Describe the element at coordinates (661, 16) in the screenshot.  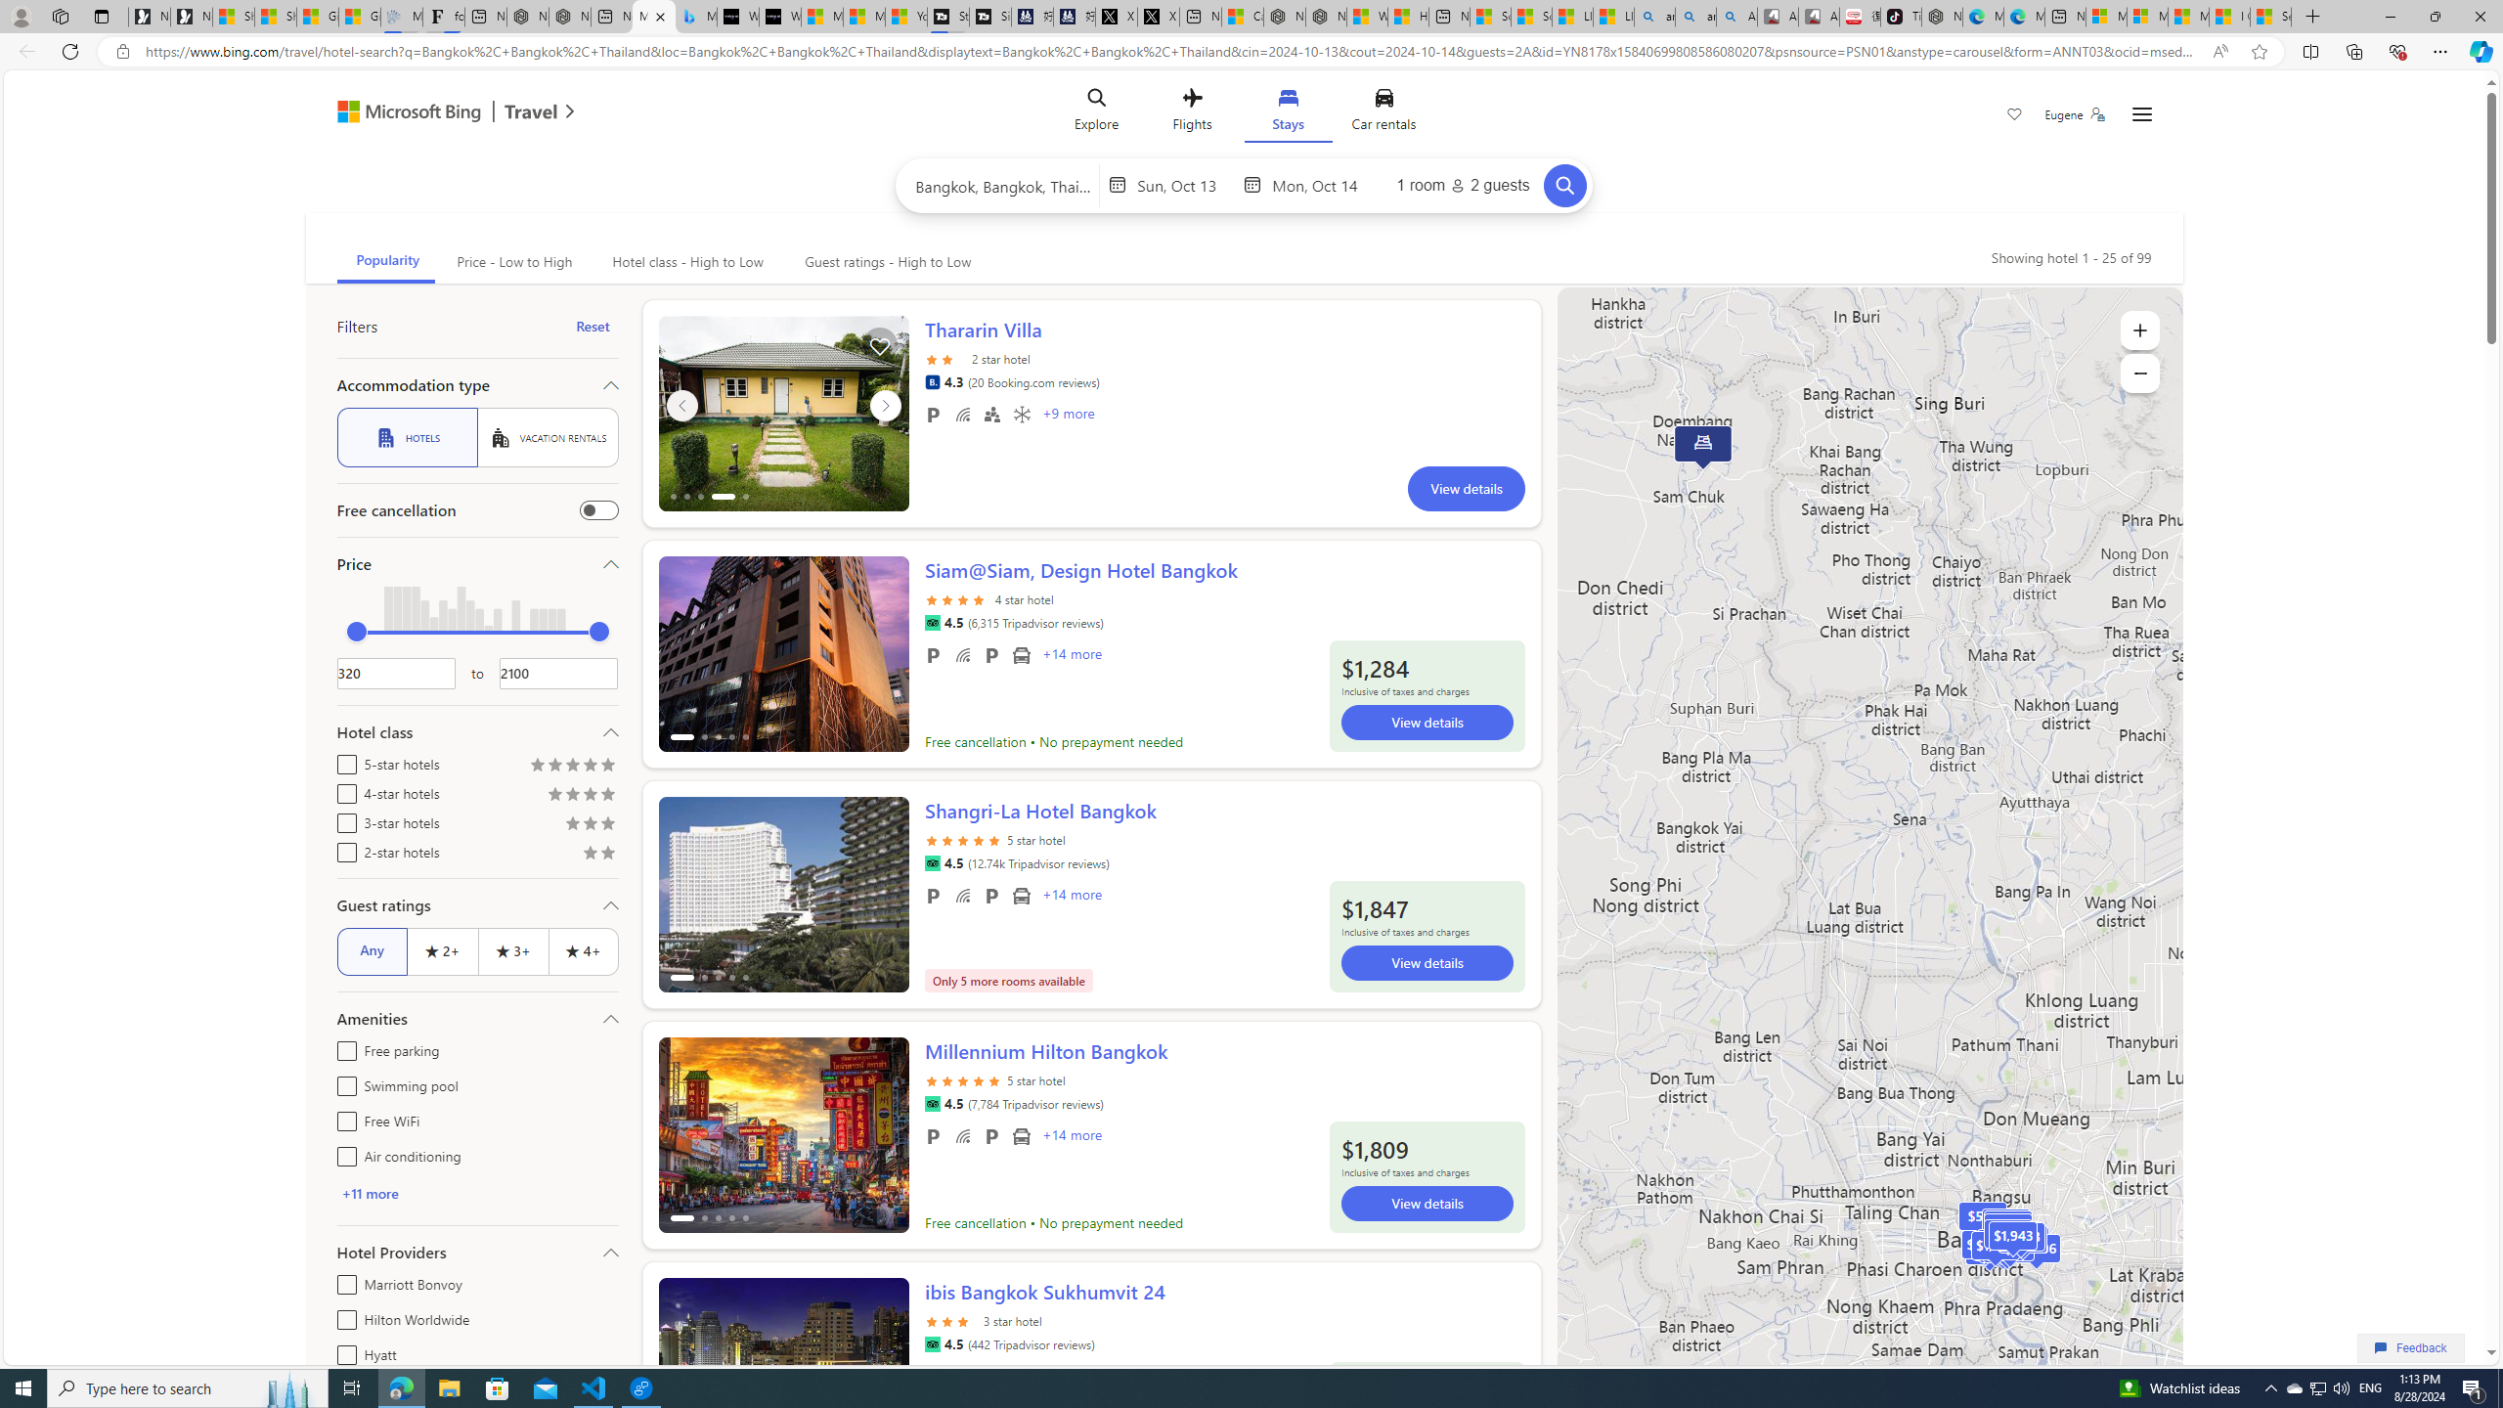
I see `Close tab` at that location.